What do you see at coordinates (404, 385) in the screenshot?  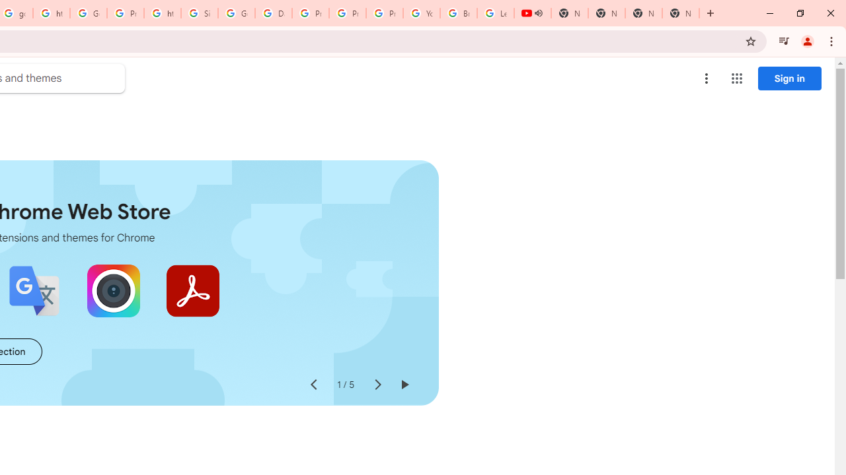 I see `Resume auto-play` at bounding box center [404, 385].